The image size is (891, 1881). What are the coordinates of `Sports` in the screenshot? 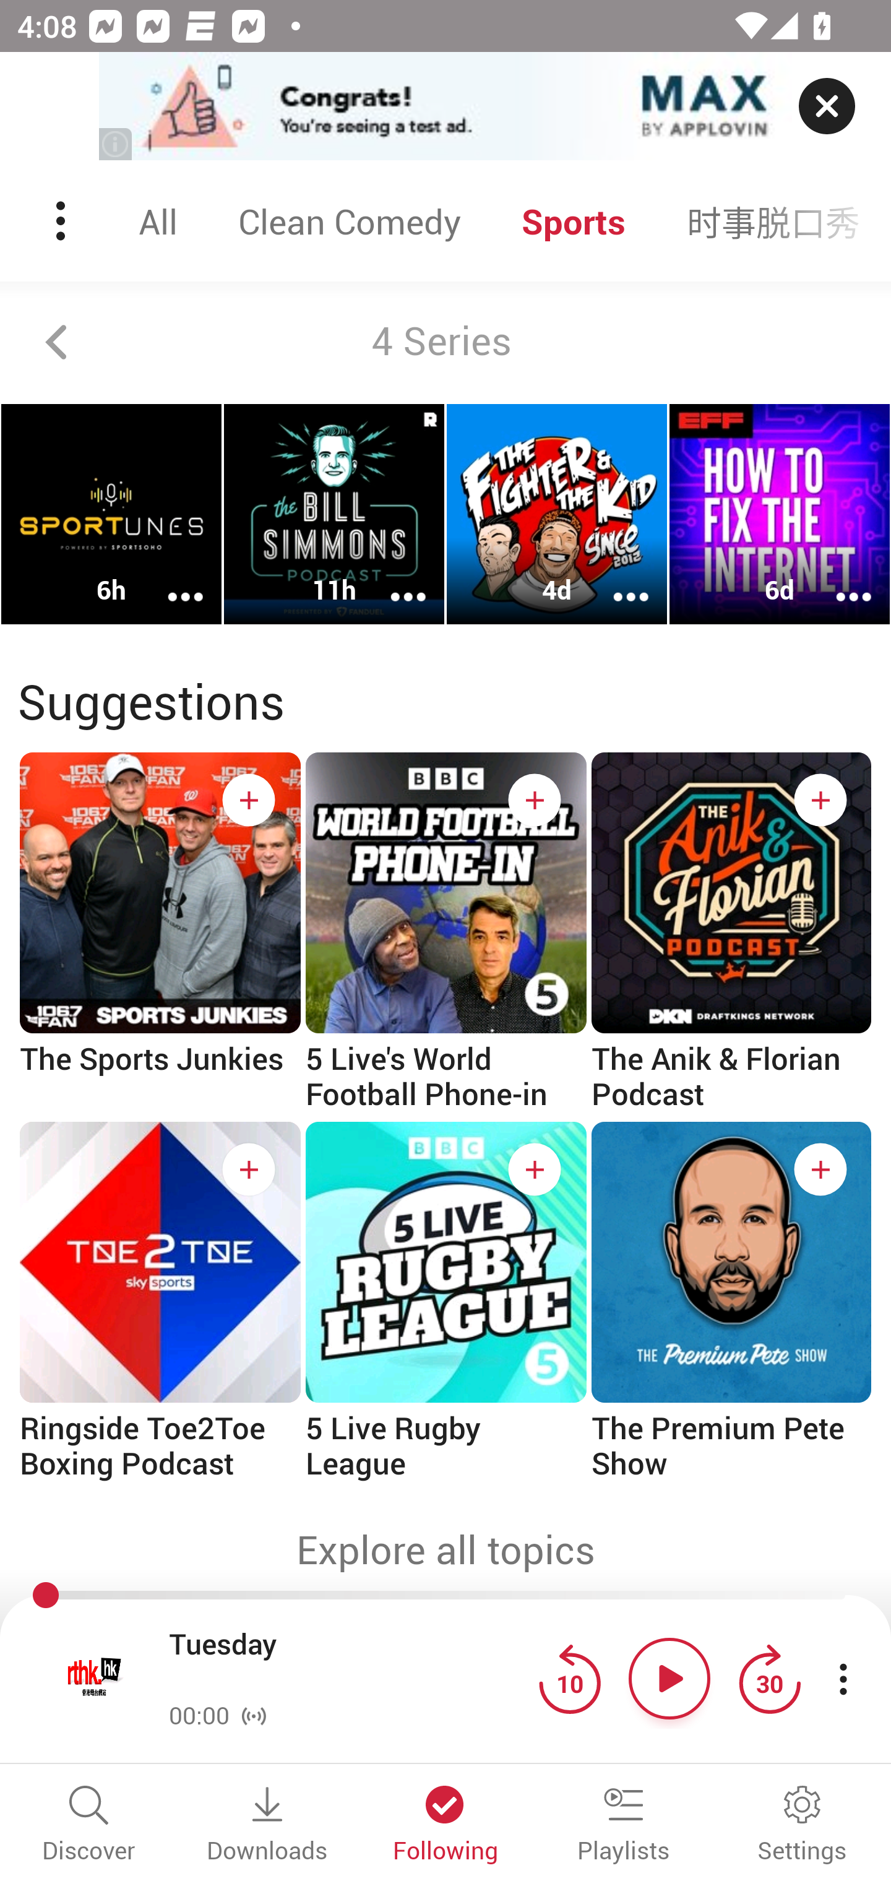 It's located at (574, 221).